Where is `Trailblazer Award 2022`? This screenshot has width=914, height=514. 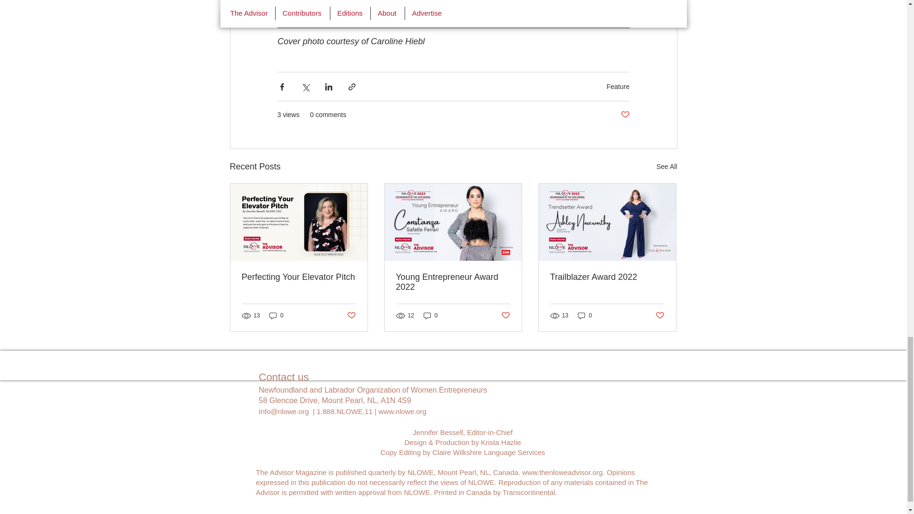 Trailblazer Award 2022 is located at coordinates (607, 277).